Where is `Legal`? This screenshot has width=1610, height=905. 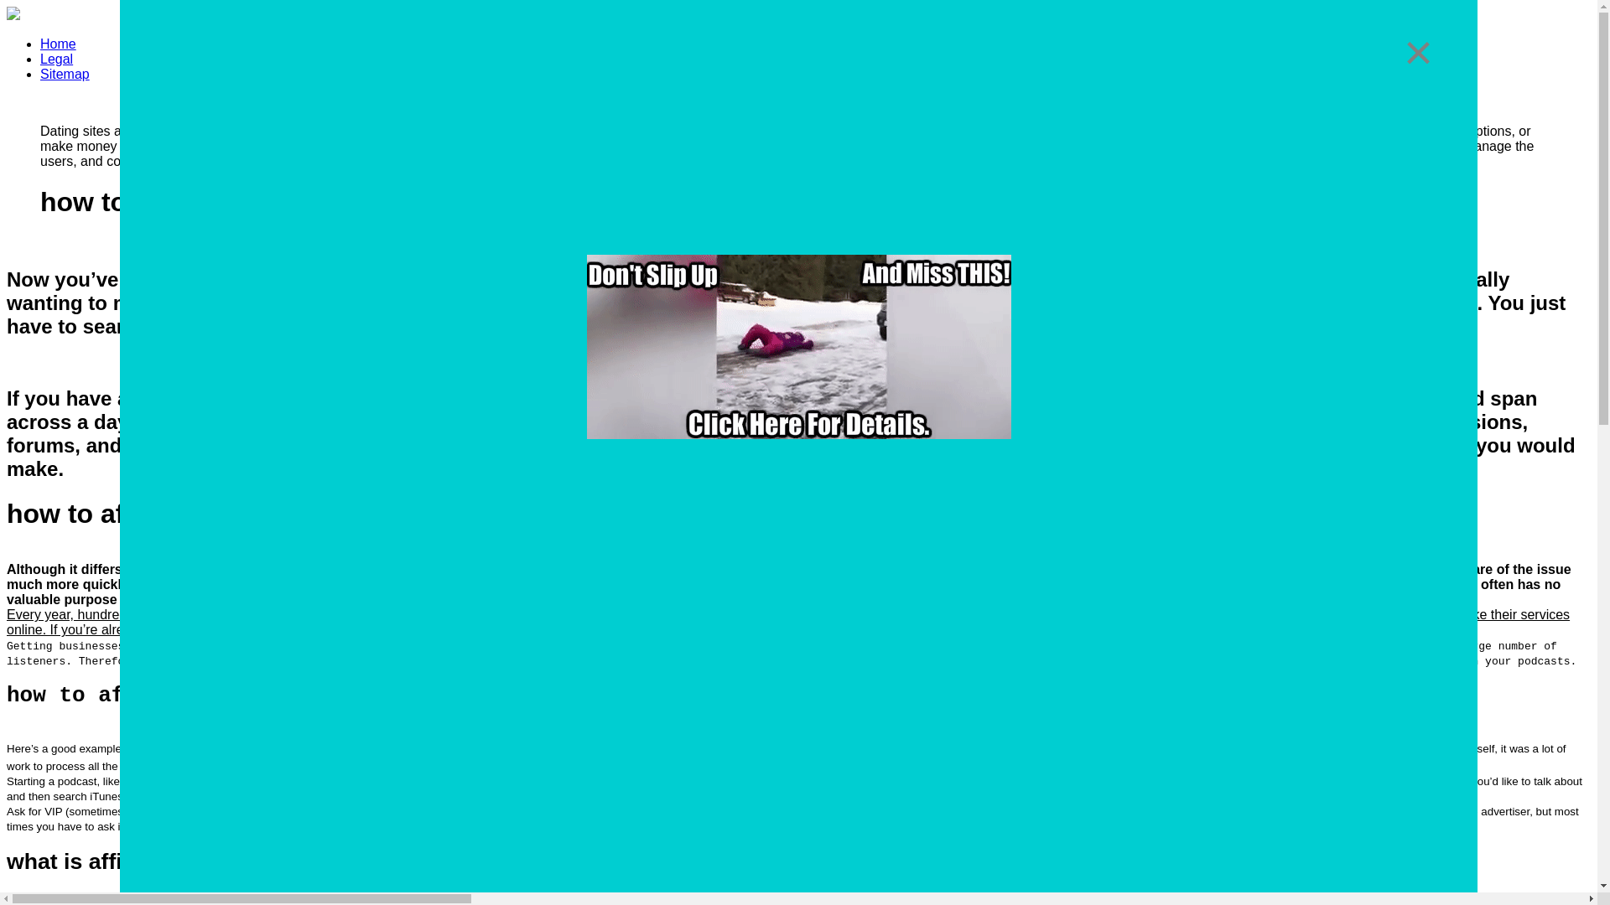 Legal is located at coordinates (56, 59).